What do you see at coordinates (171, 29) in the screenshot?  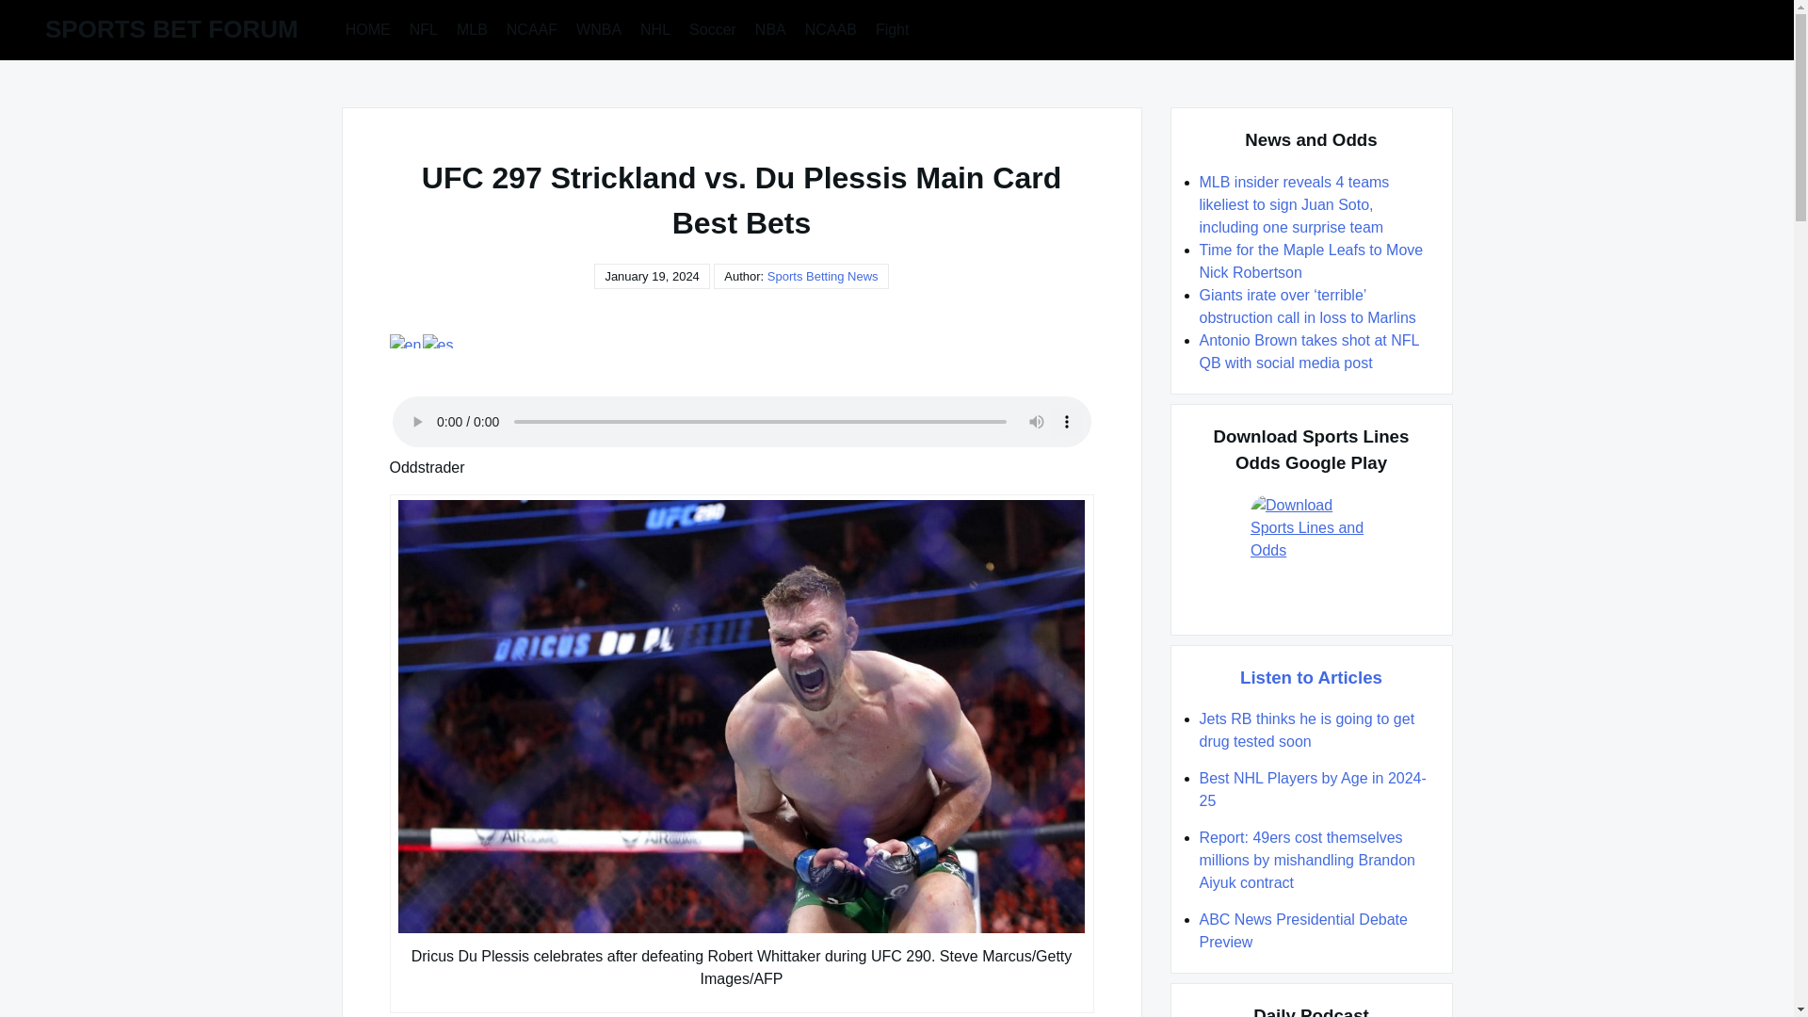 I see `SPORTS BET FORUM` at bounding box center [171, 29].